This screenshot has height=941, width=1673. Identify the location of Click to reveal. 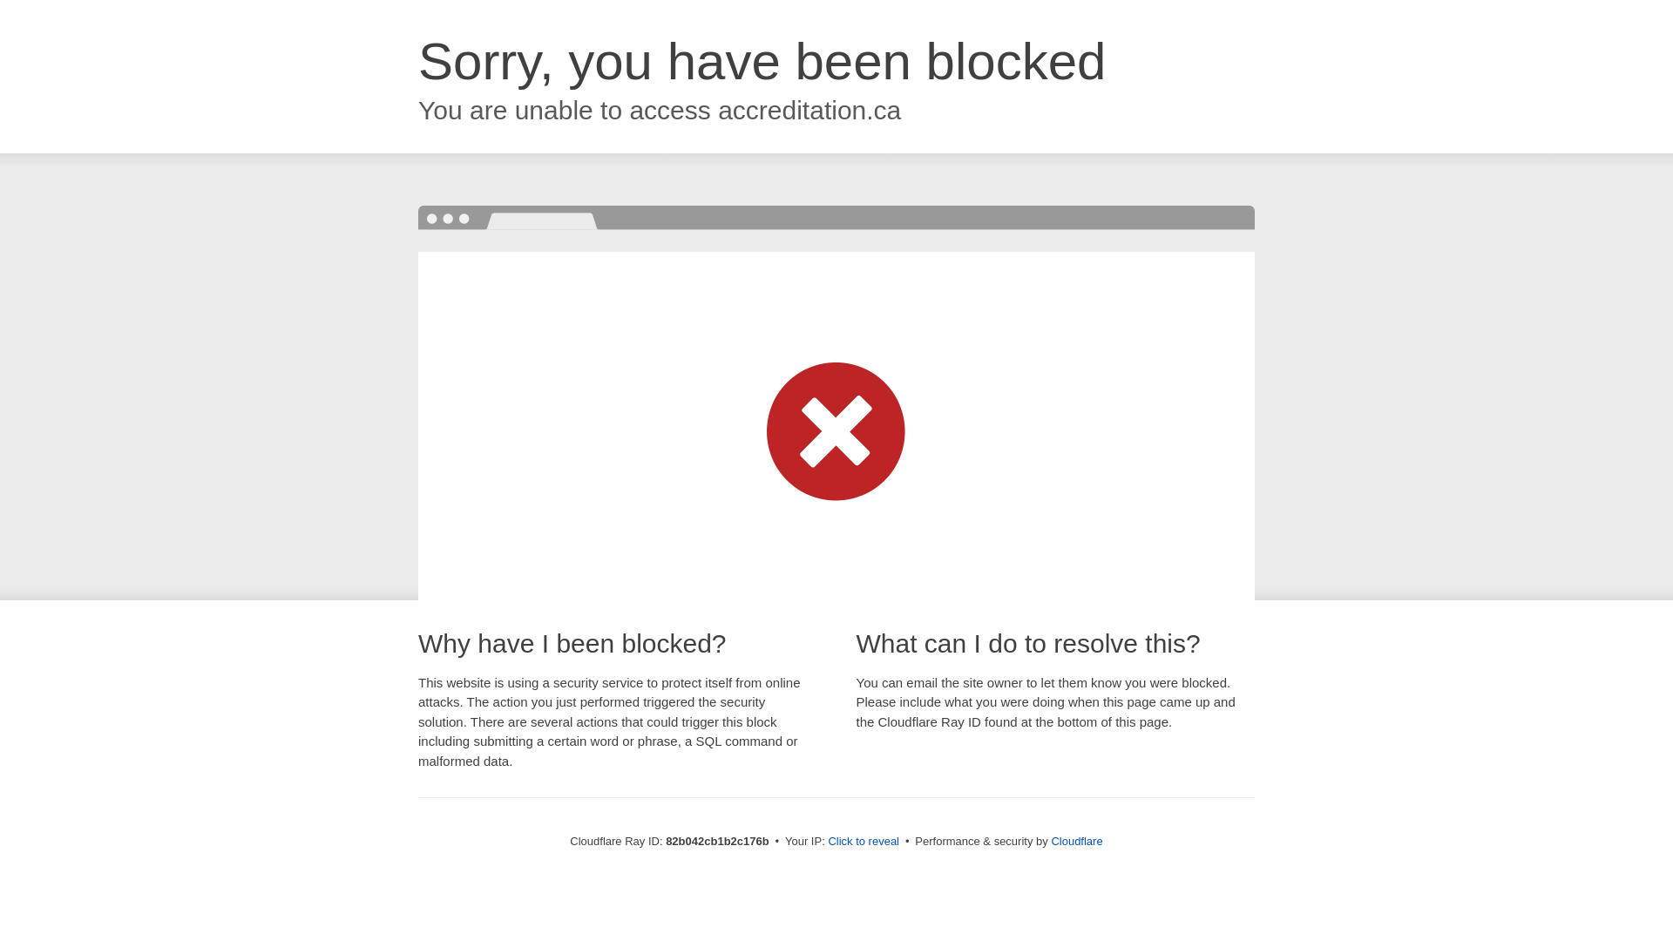
(864, 842).